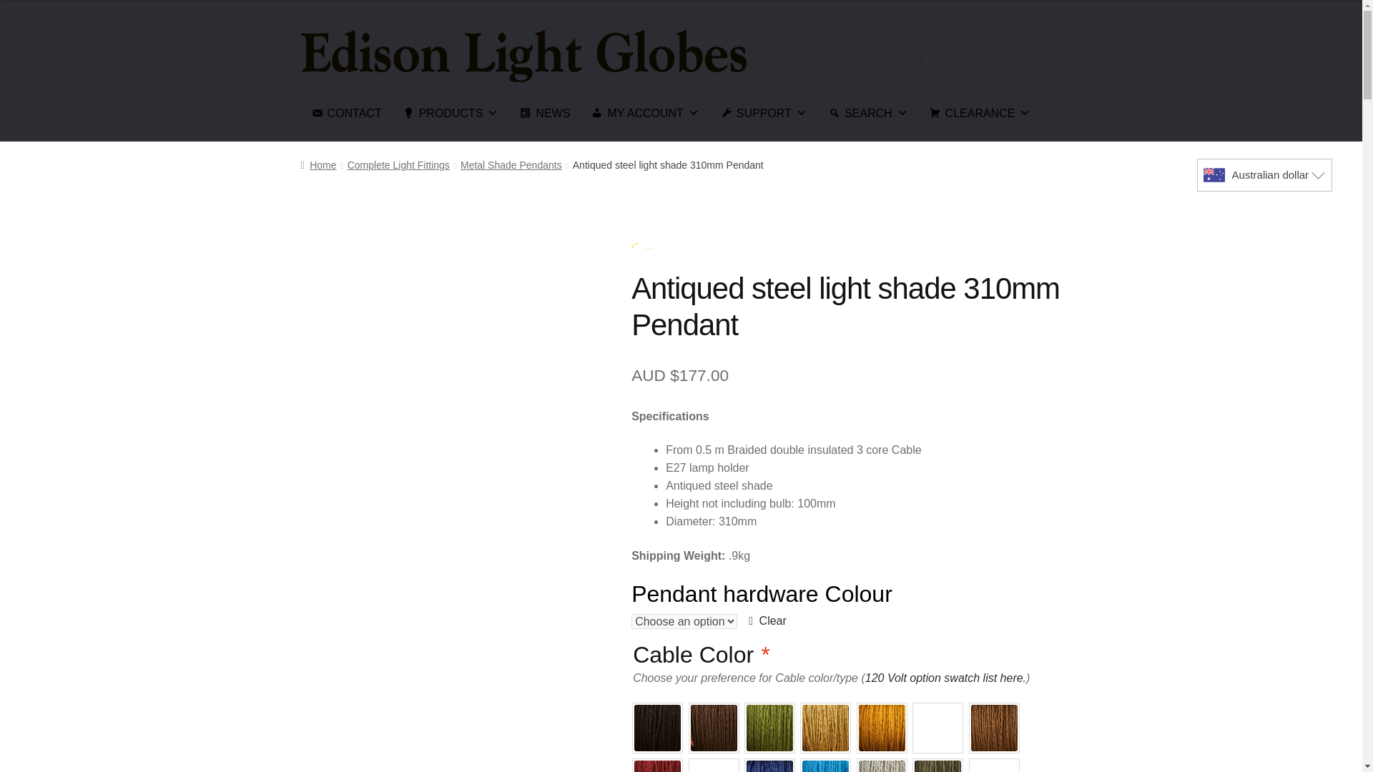 The height and width of the screenshot is (772, 1373). What do you see at coordinates (978, 57) in the screenshot?
I see `View your shopping cart` at bounding box center [978, 57].